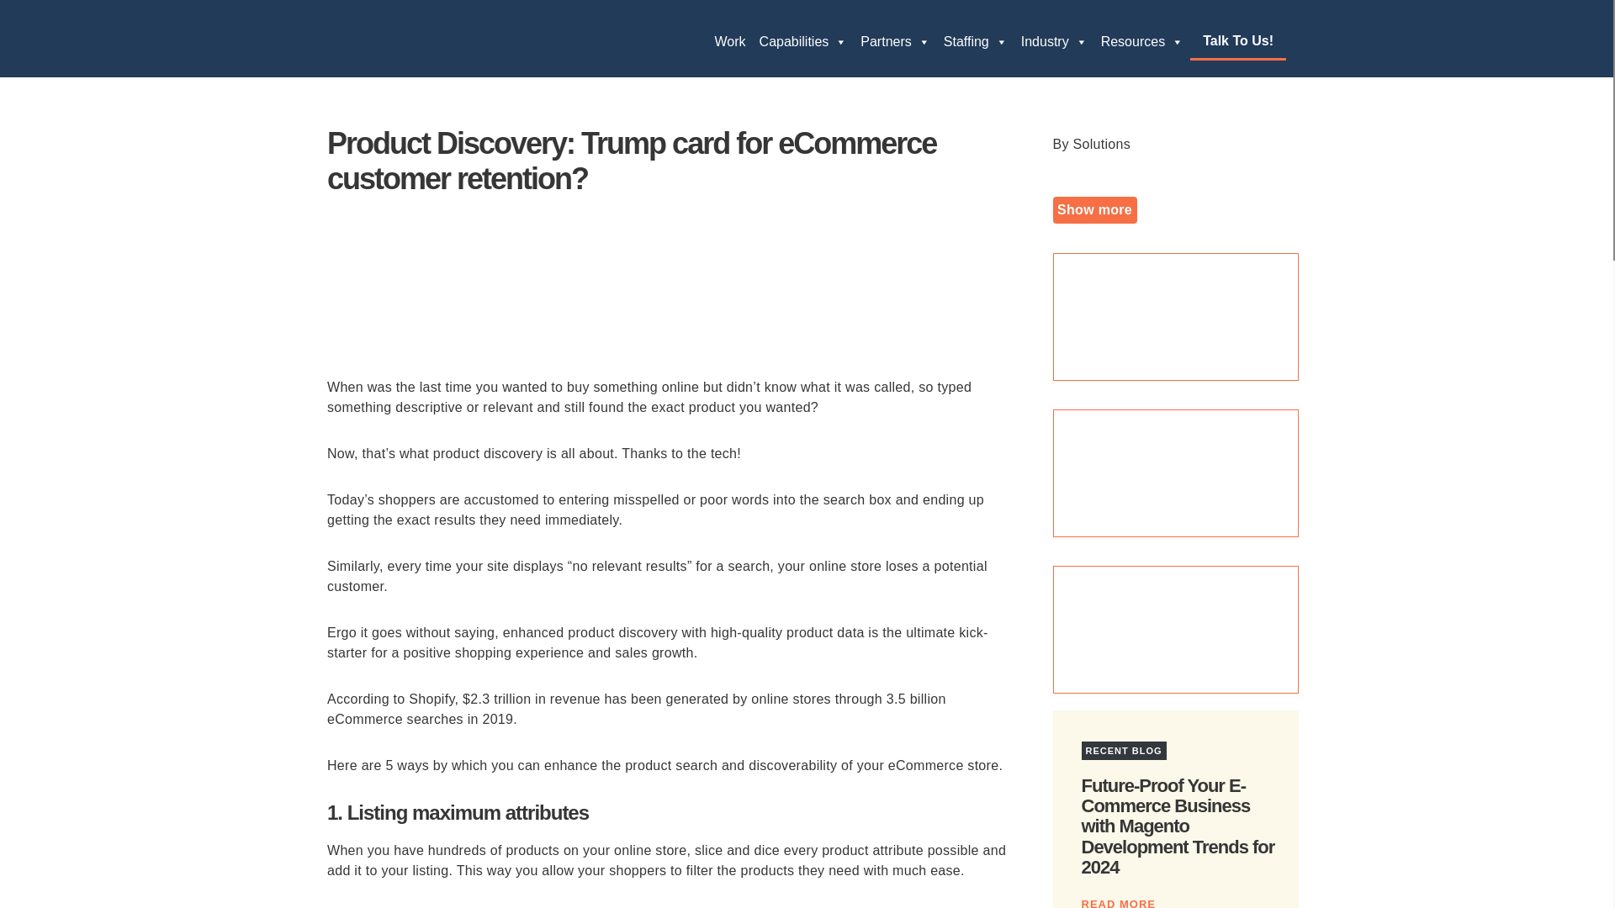  I want to click on Partners, so click(895, 41).